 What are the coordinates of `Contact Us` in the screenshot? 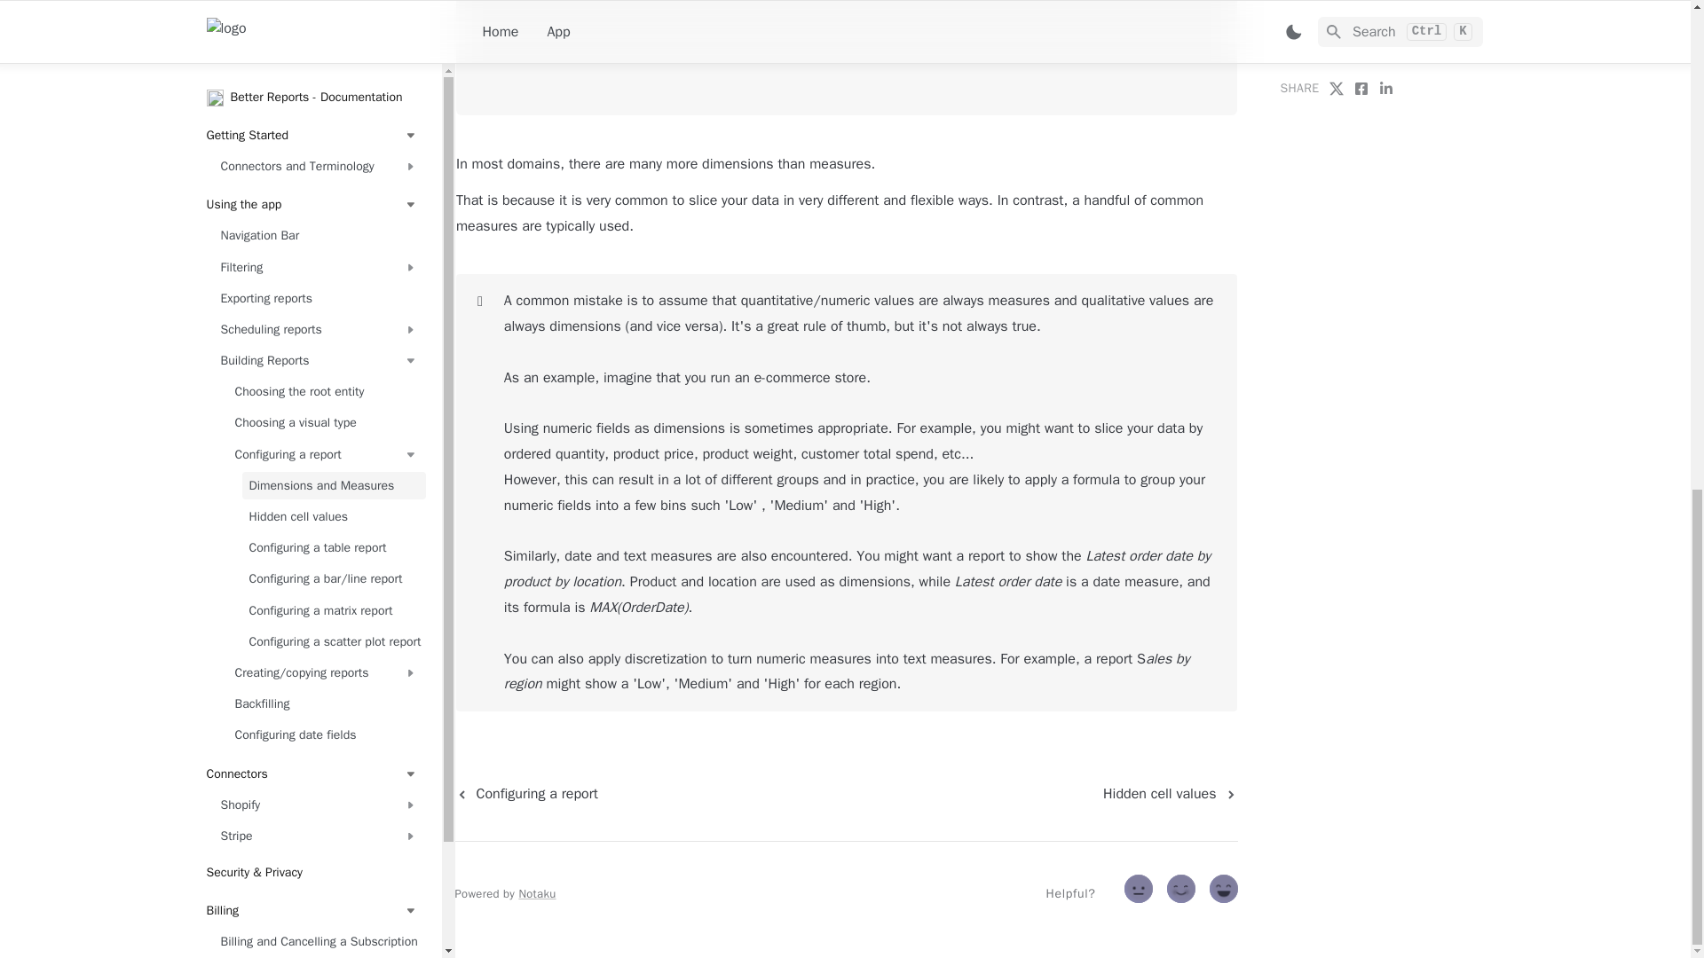 It's located at (312, 39).